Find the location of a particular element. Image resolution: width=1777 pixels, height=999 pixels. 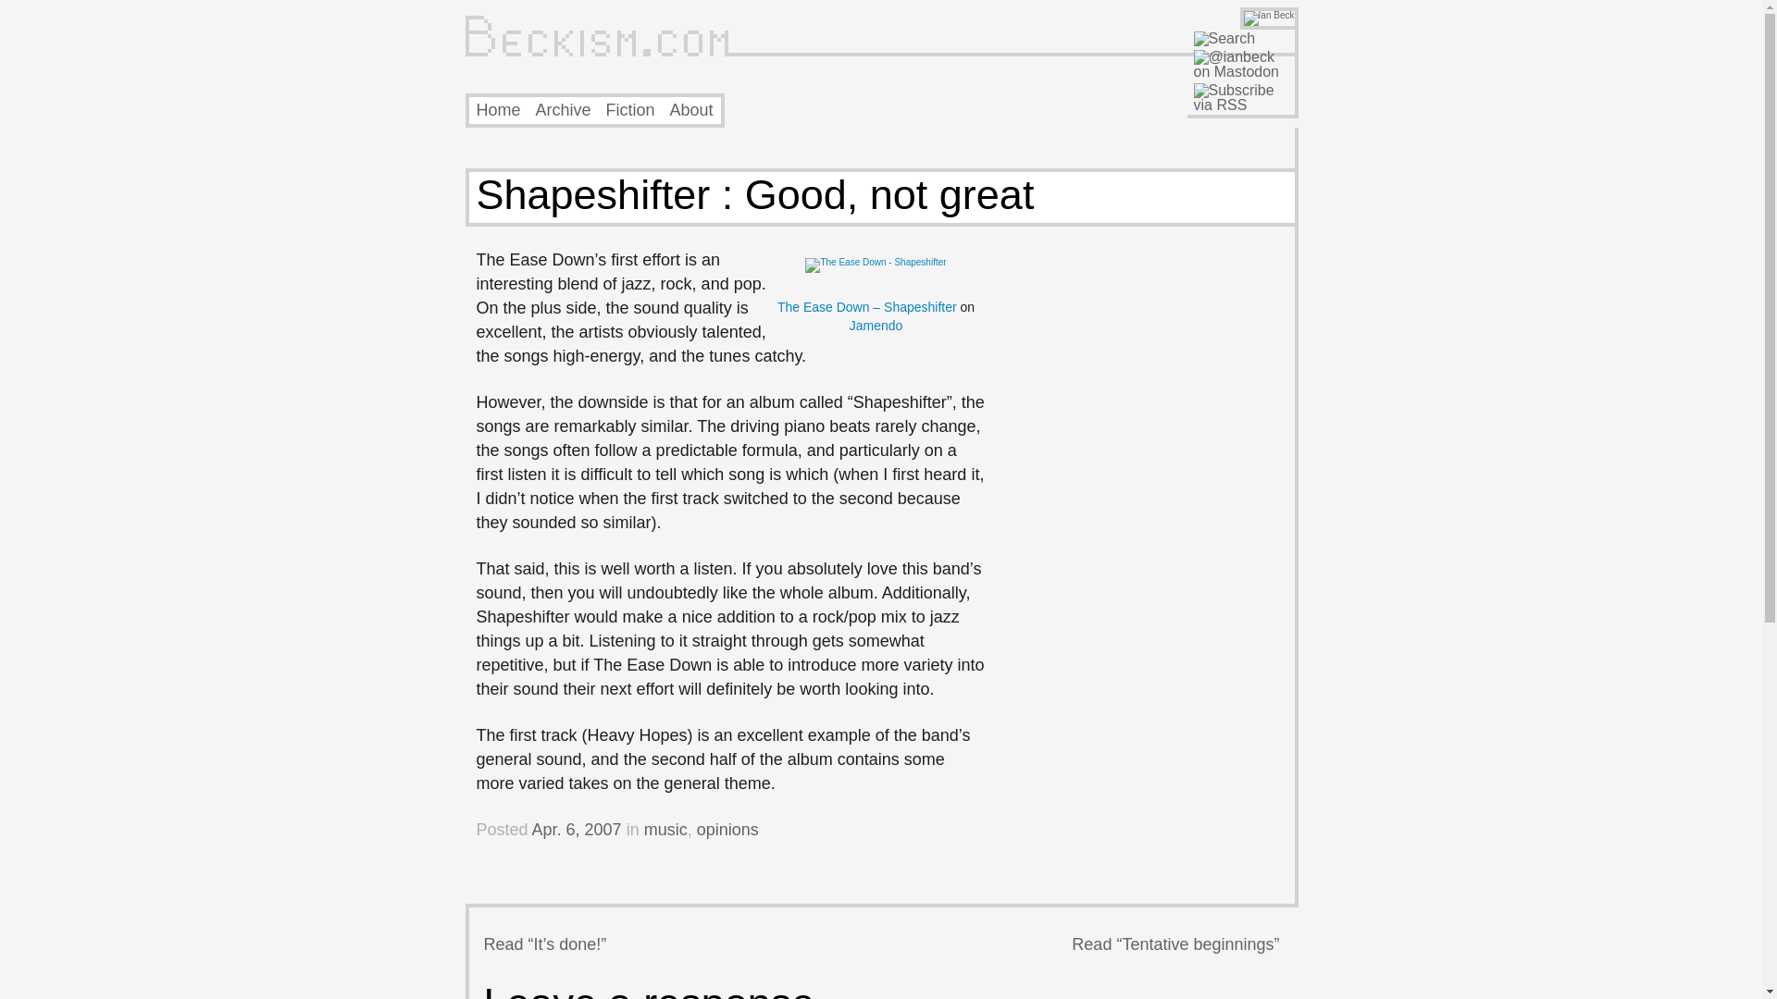

music is located at coordinates (665, 829).